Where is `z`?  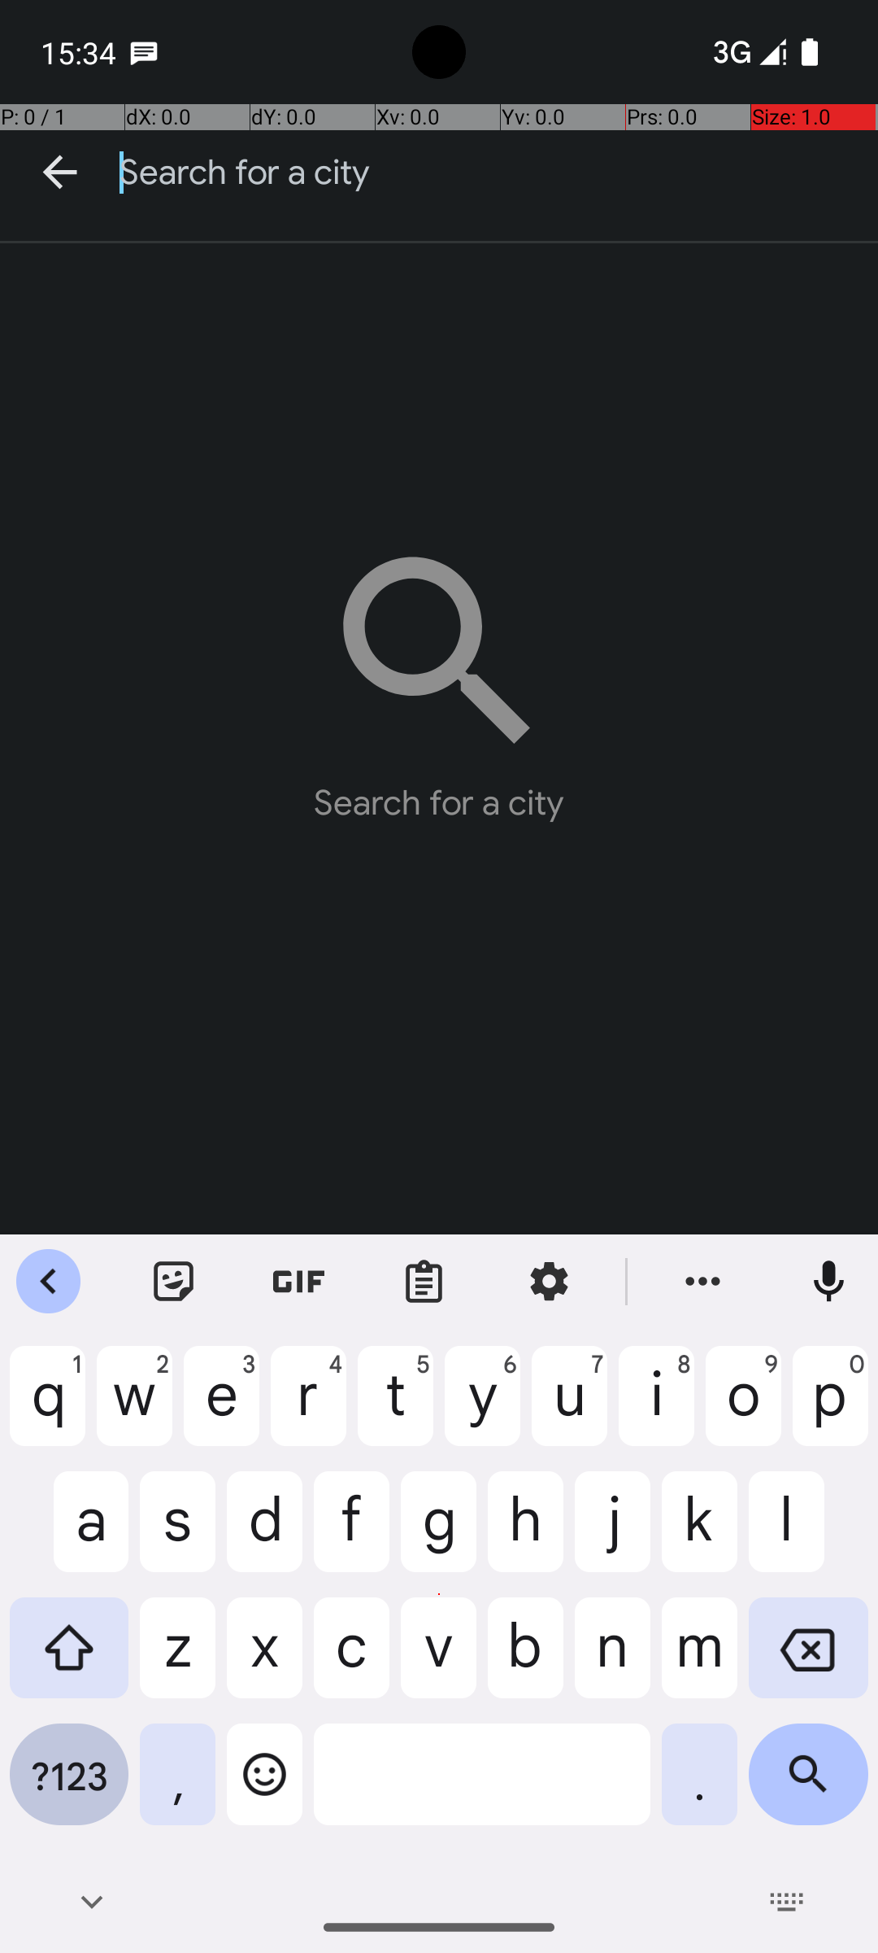
z is located at coordinates (177, 1660).